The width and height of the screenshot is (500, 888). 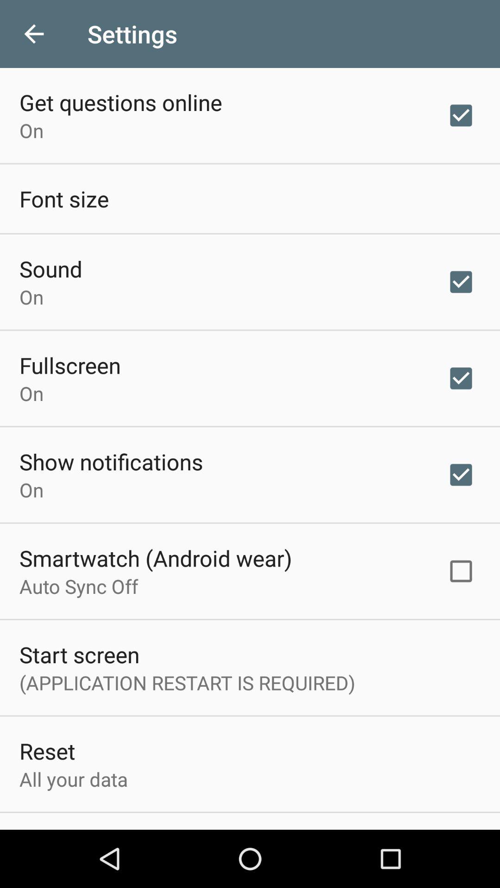 What do you see at coordinates (156, 558) in the screenshot?
I see `choose the icon above the auto sync off item` at bounding box center [156, 558].